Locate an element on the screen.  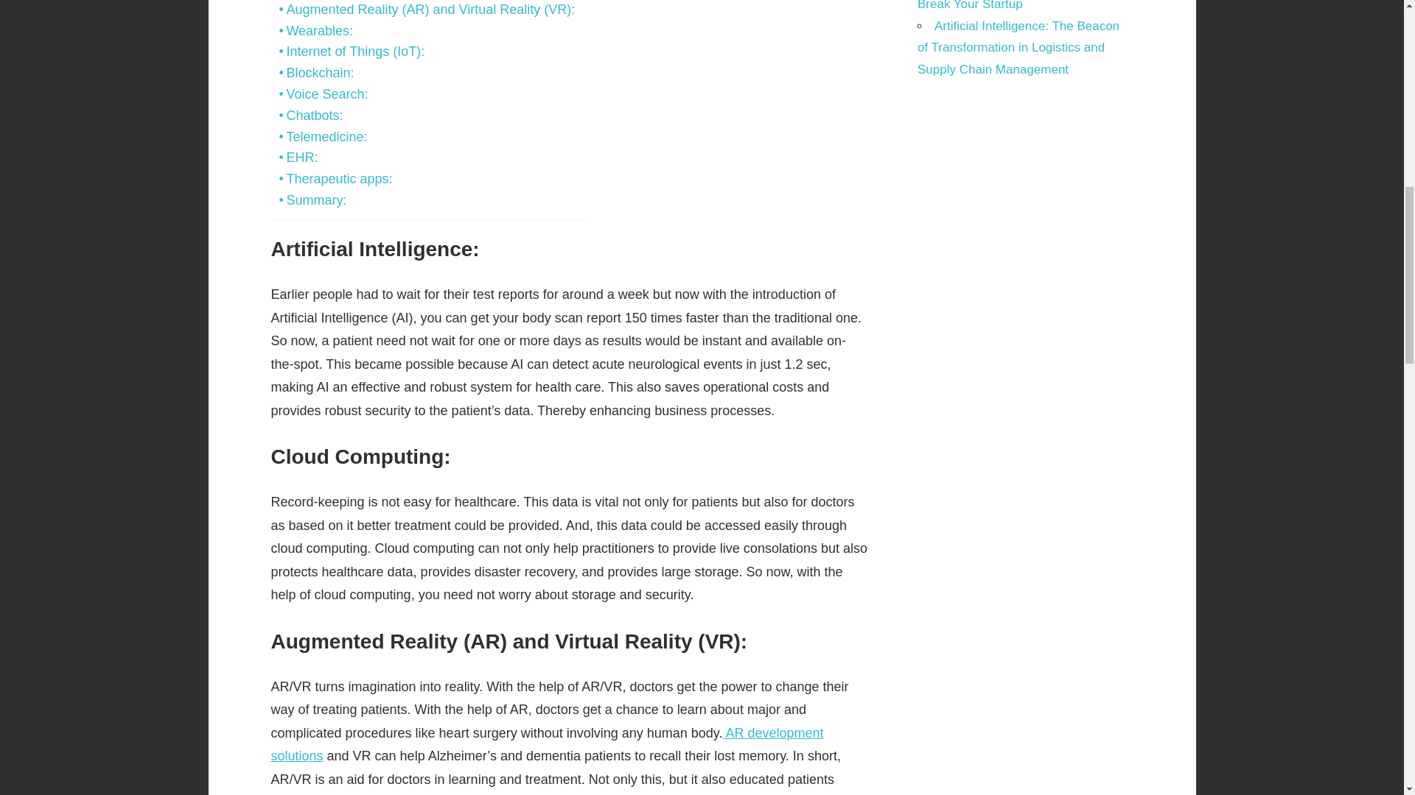
Chatbots: is located at coordinates (310, 115).